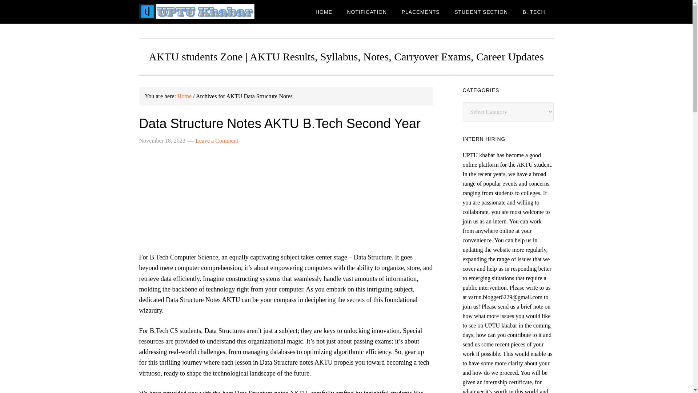 Image resolution: width=698 pixels, height=393 pixels. I want to click on Data Structure Notes AKTU B.Tech Second Year, so click(279, 123).